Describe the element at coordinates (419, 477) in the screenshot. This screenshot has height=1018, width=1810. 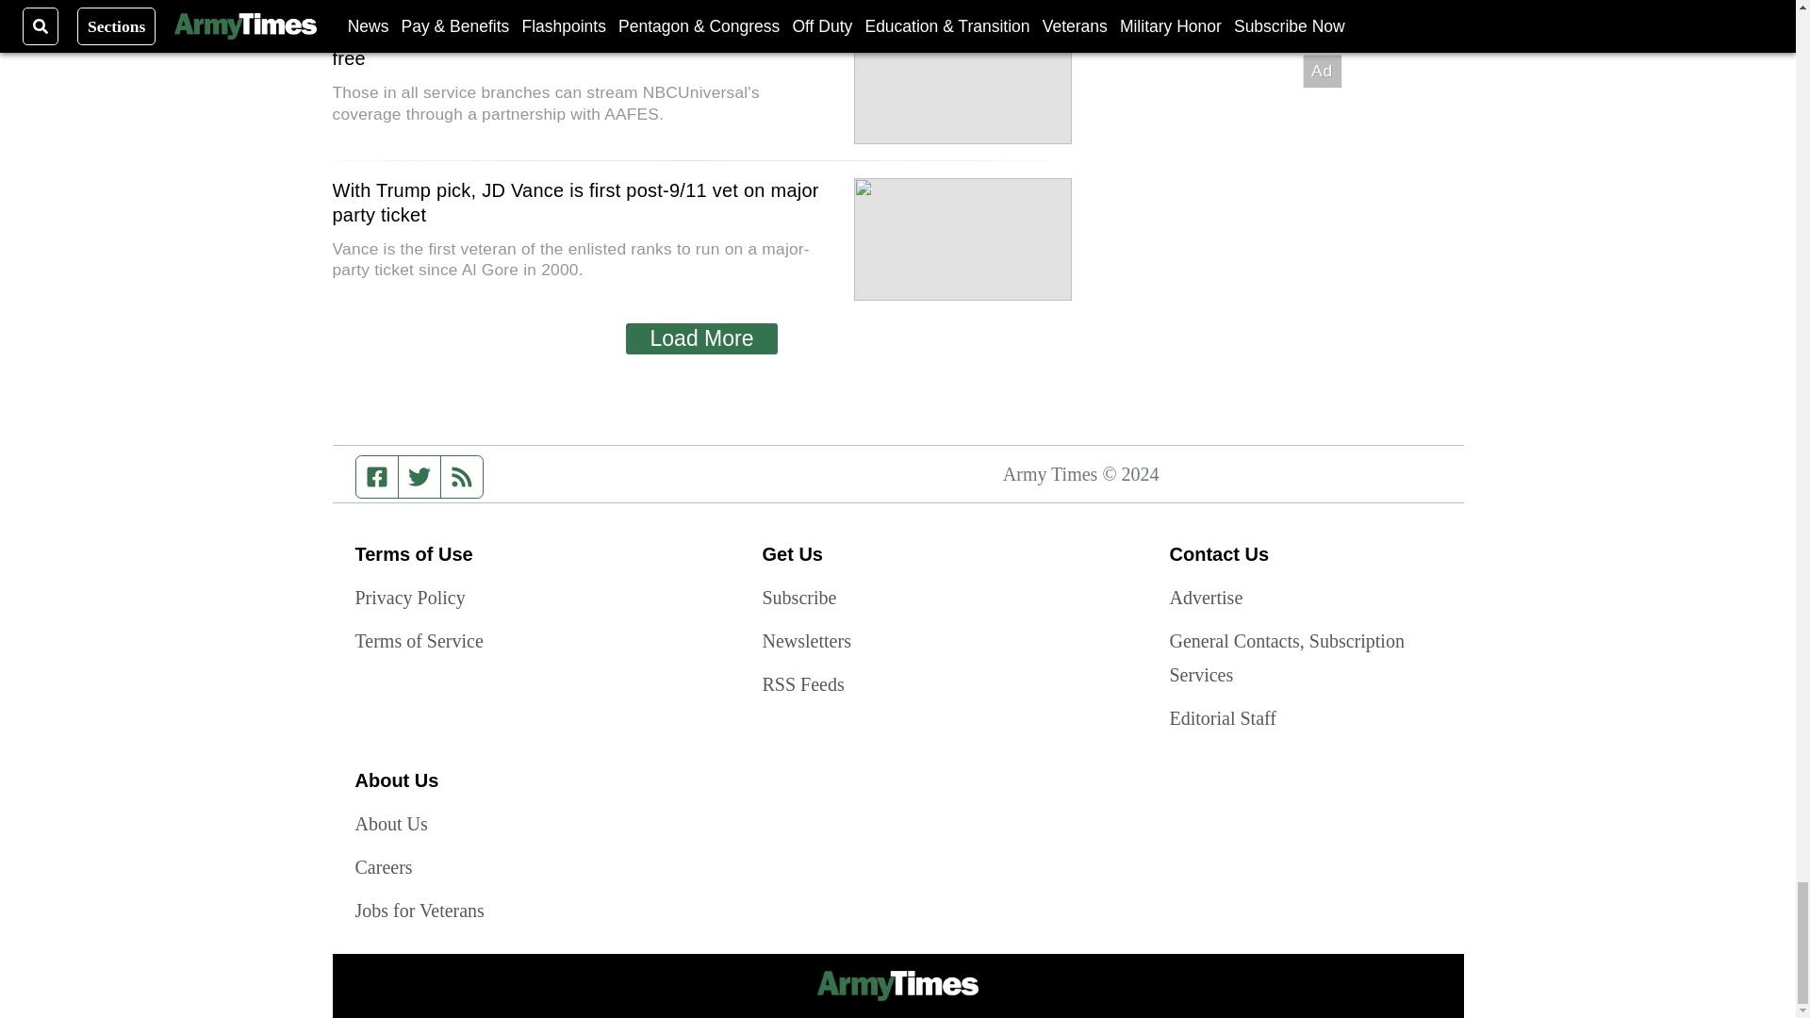
I see `Twitter feed` at that location.